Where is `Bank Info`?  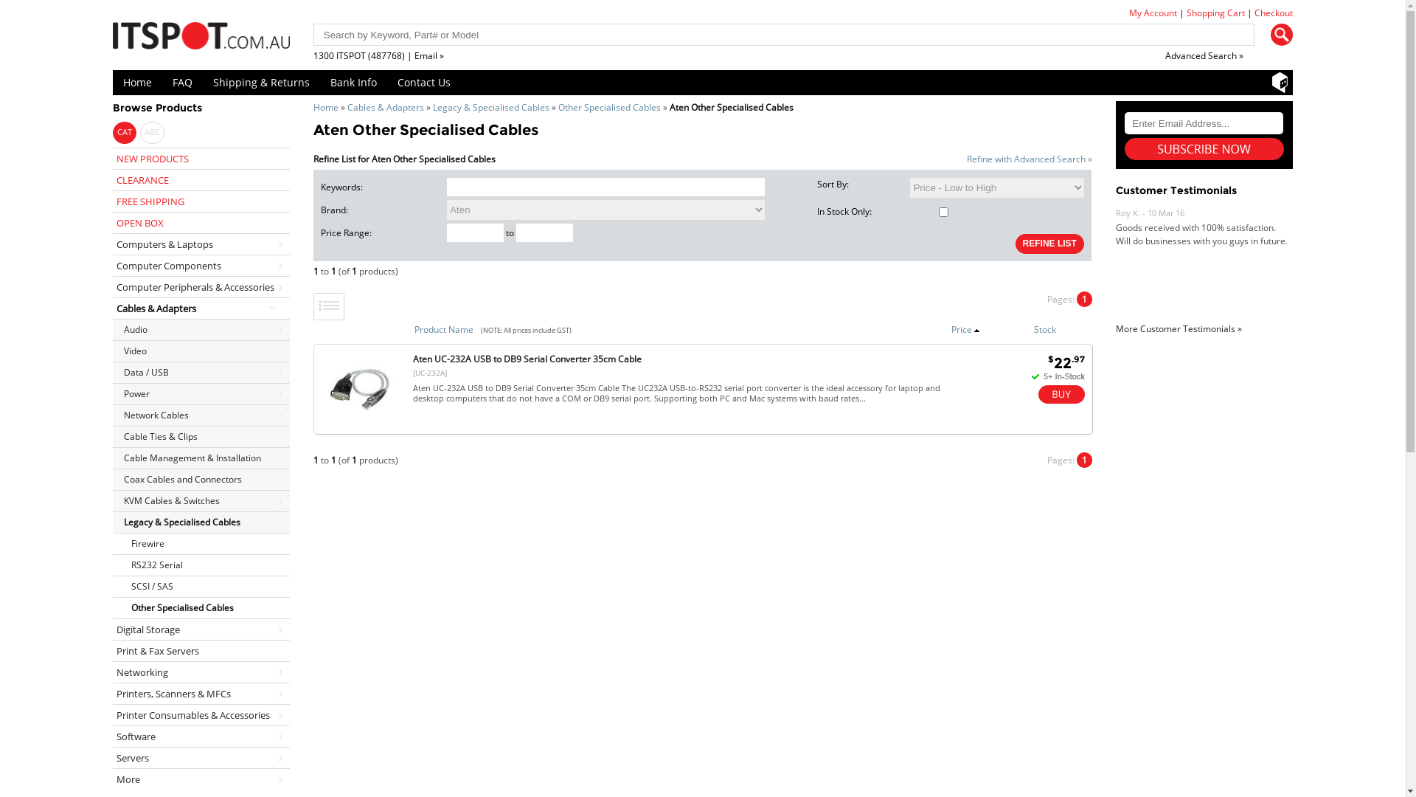 Bank Info is located at coordinates (354, 83).